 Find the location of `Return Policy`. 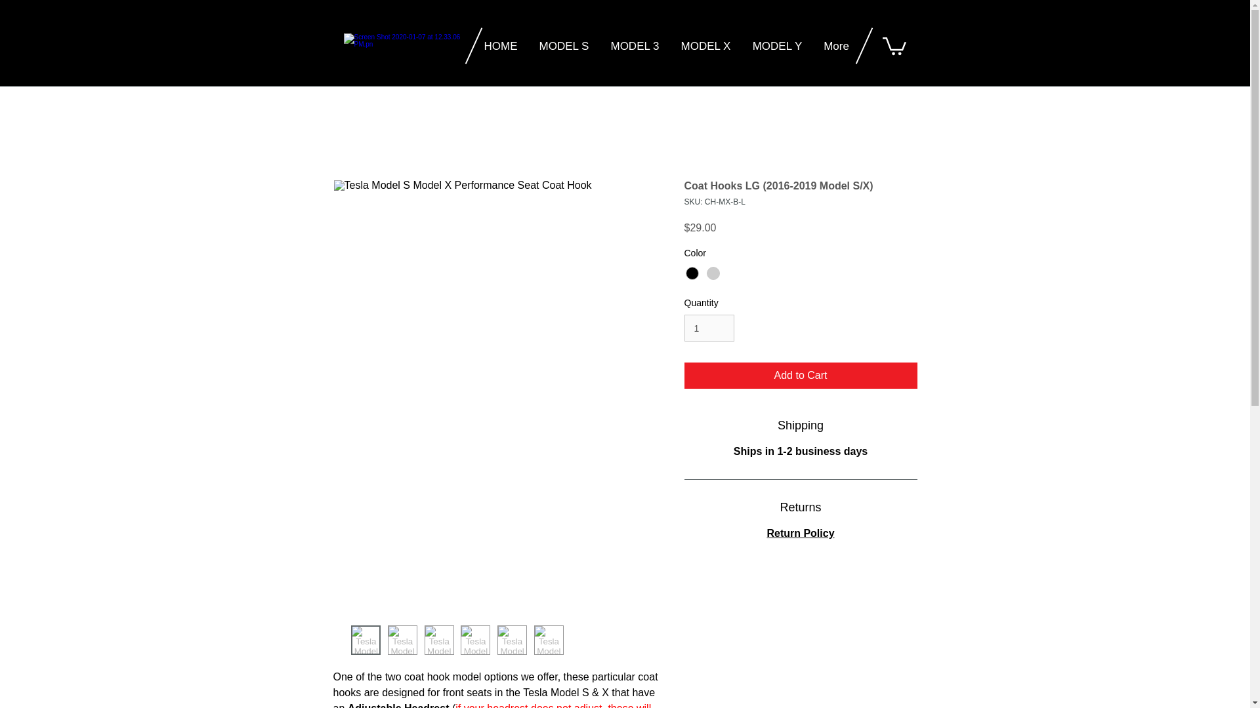

Return Policy is located at coordinates (800, 532).